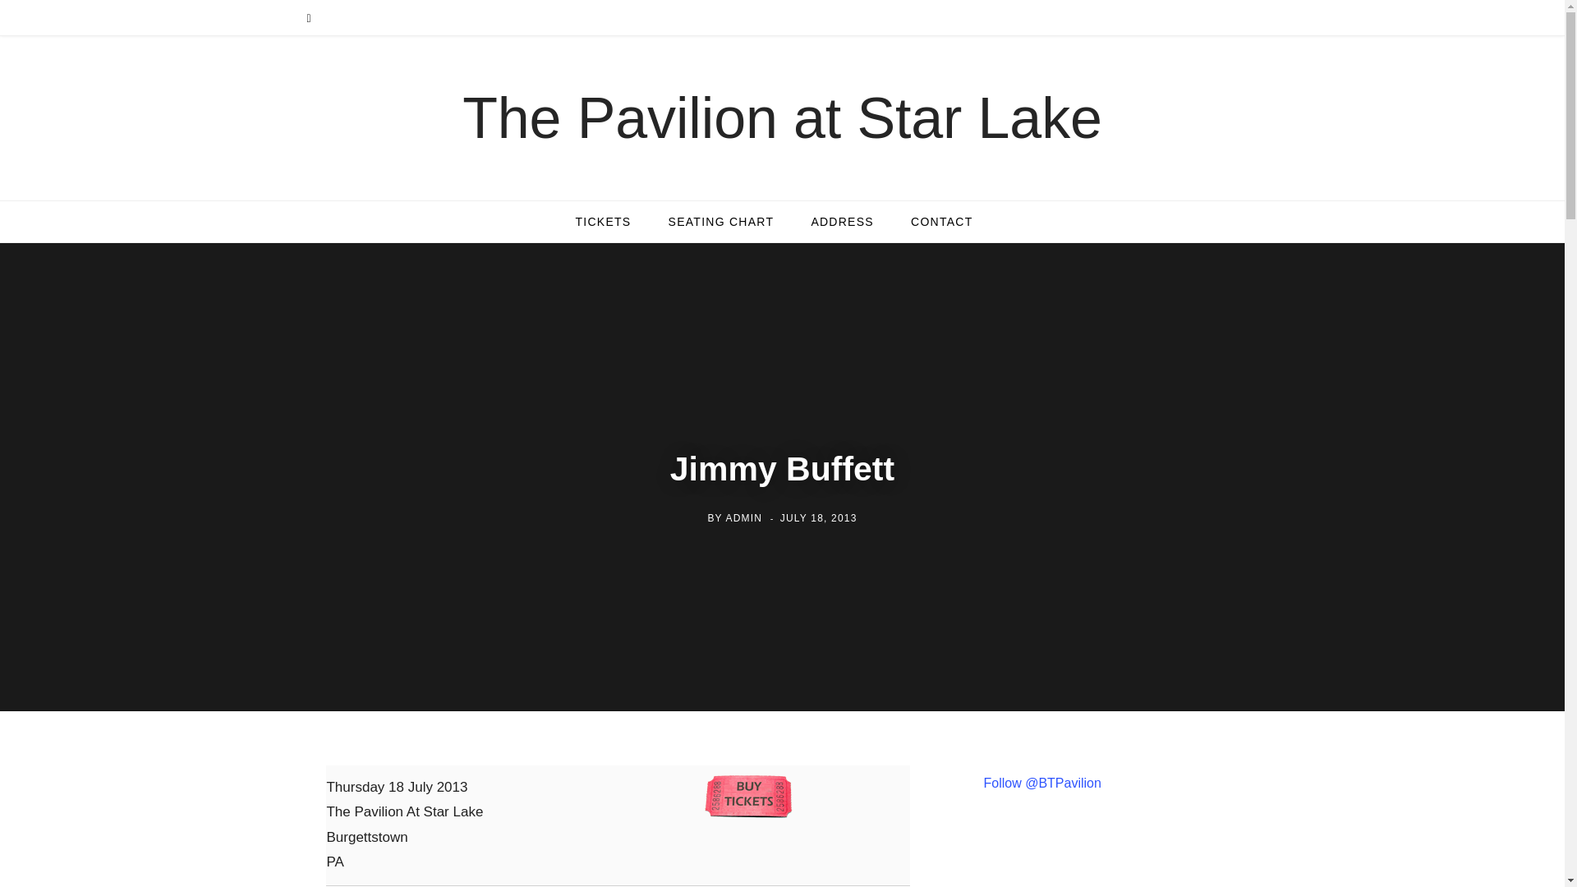 The width and height of the screenshot is (1577, 887). I want to click on The Pavilion at Star Lake Tickets, so click(602, 222).